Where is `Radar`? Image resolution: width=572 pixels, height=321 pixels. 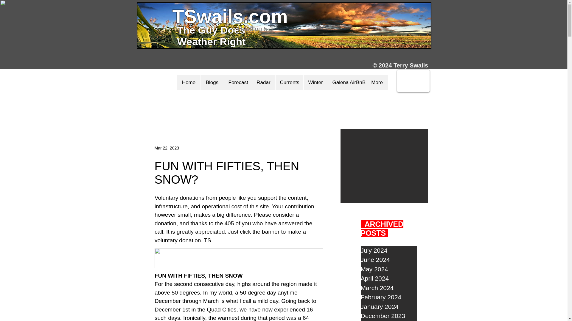 Radar is located at coordinates (263, 83).